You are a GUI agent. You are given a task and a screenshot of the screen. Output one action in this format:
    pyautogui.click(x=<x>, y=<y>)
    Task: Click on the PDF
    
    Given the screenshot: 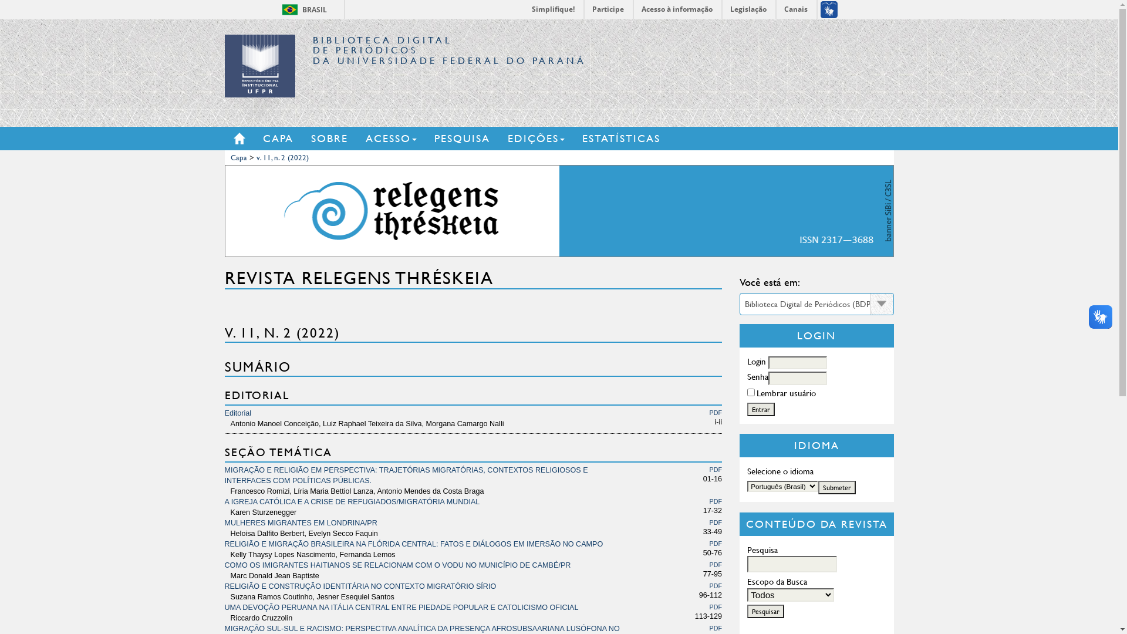 What is the action you would take?
    pyautogui.click(x=716, y=628)
    